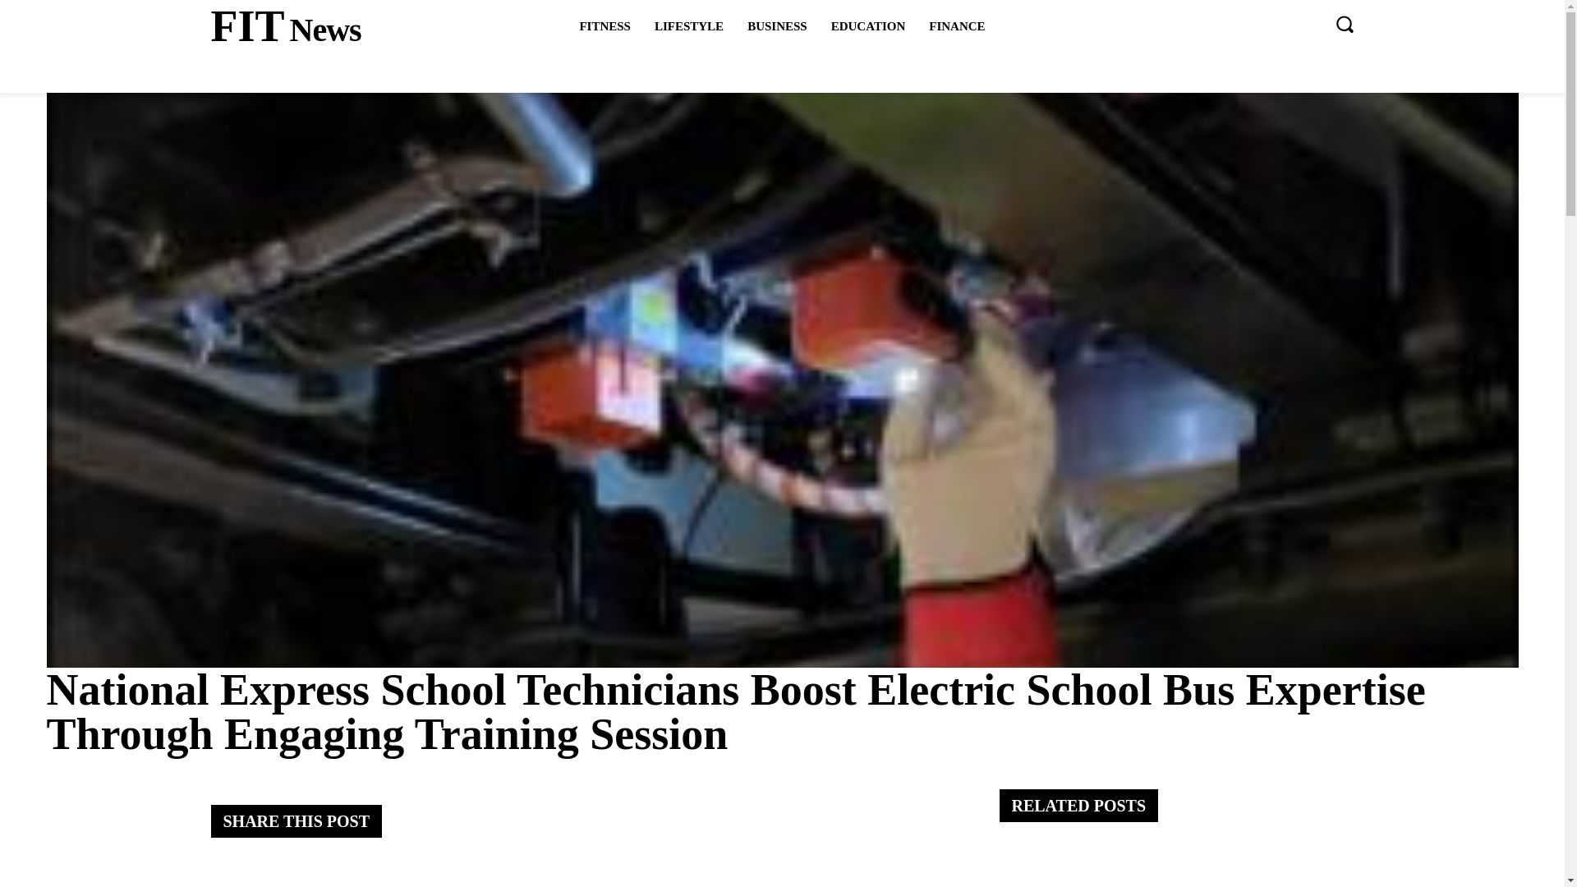 The width and height of the screenshot is (1577, 887). Describe the element at coordinates (605, 26) in the screenshot. I see `LIFESTYLE` at that location.